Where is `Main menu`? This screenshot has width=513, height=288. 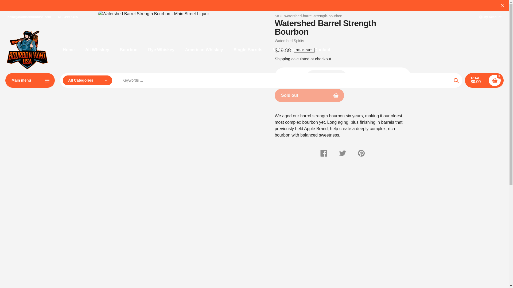 Main menu is located at coordinates (30, 81).